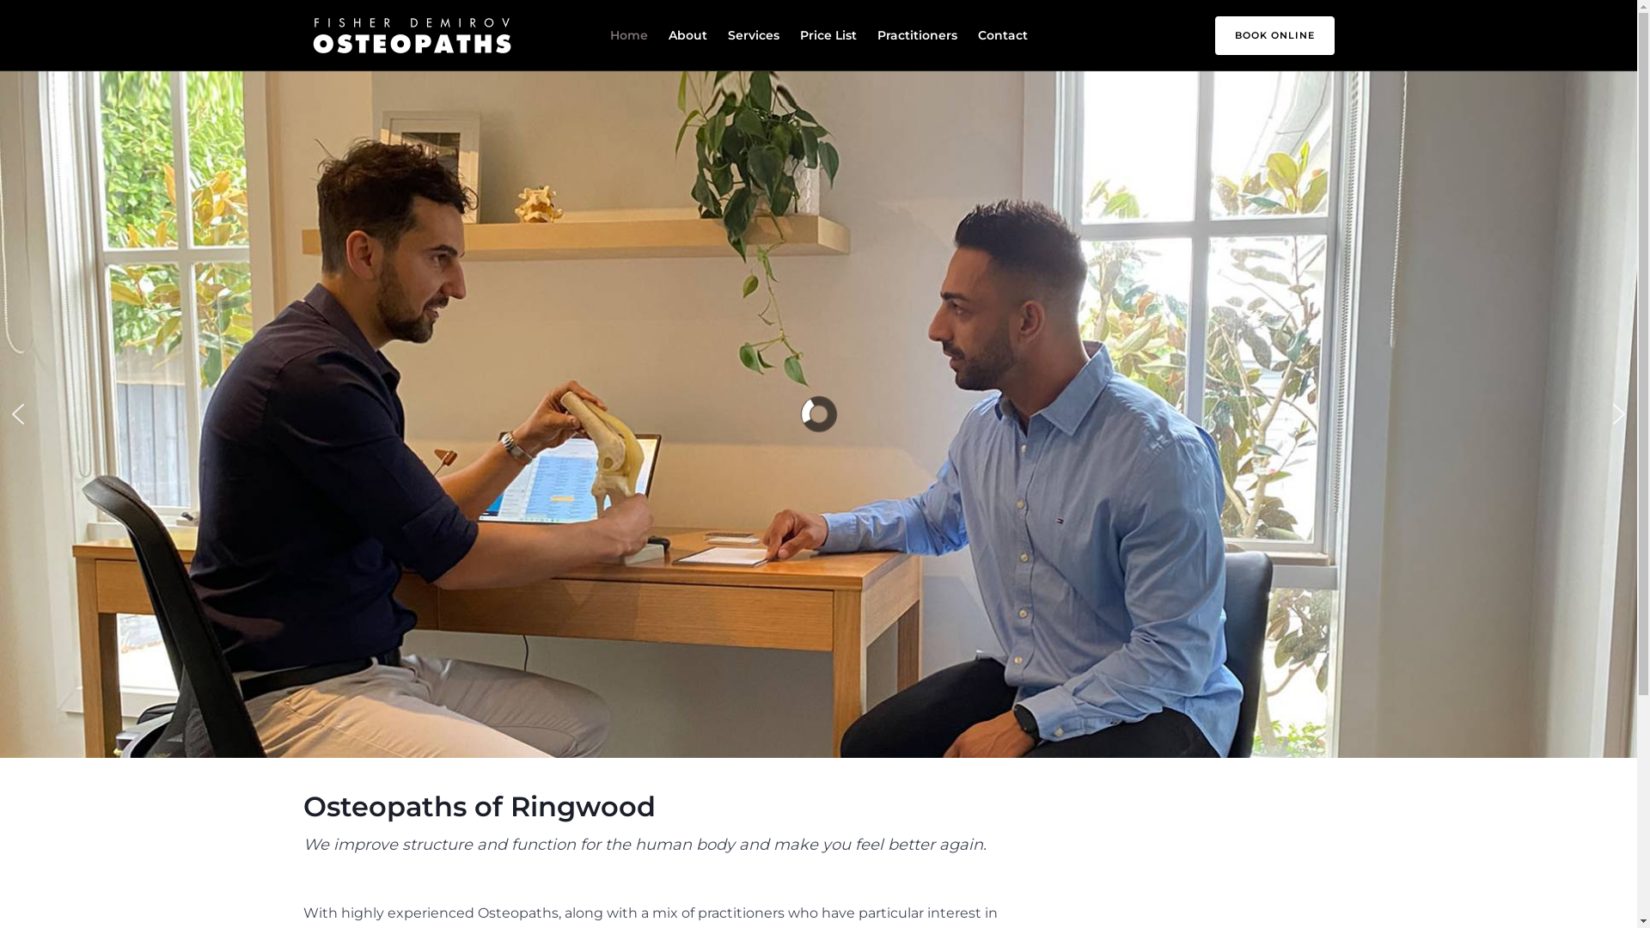 The image size is (1650, 928). Describe the element at coordinates (687, 35) in the screenshot. I see `About` at that location.